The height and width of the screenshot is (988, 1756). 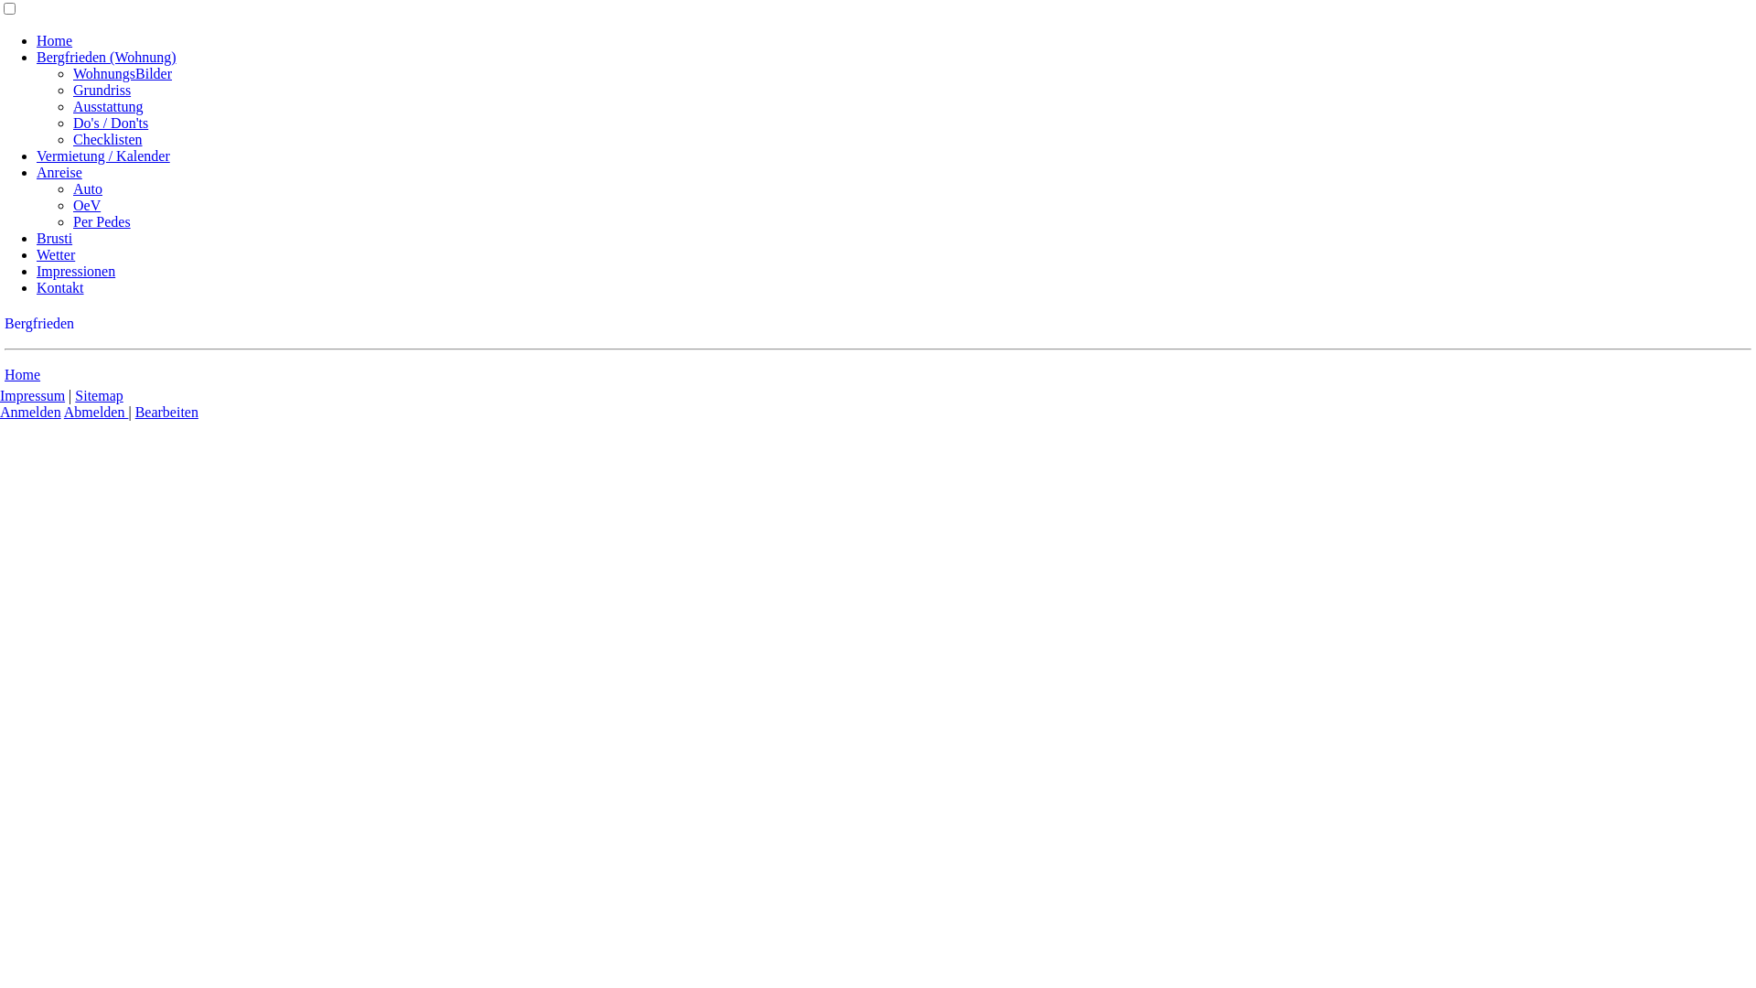 What do you see at coordinates (59, 172) in the screenshot?
I see `Anreise` at bounding box center [59, 172].